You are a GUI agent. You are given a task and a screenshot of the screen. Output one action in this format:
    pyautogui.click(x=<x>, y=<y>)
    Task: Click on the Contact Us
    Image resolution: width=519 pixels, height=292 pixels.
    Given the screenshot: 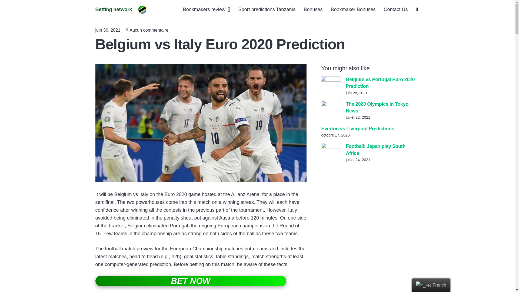 What is the action you would take?
    pyautogui.click(x=396, y=9)
    